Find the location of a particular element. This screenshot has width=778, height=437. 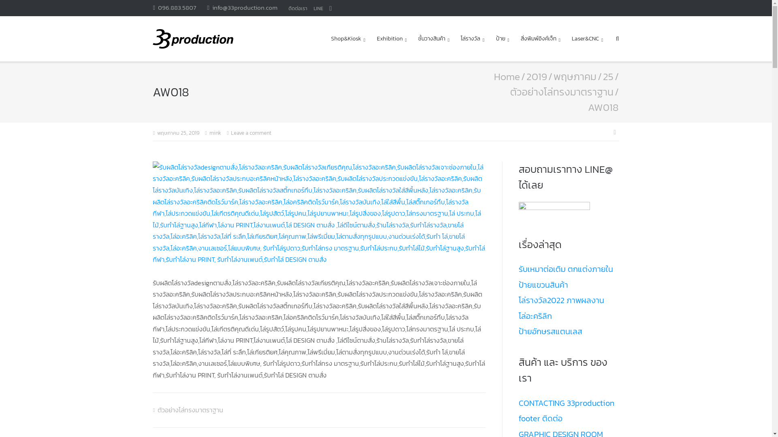

Shop&Kiosk is located at coordinates (348, 39).